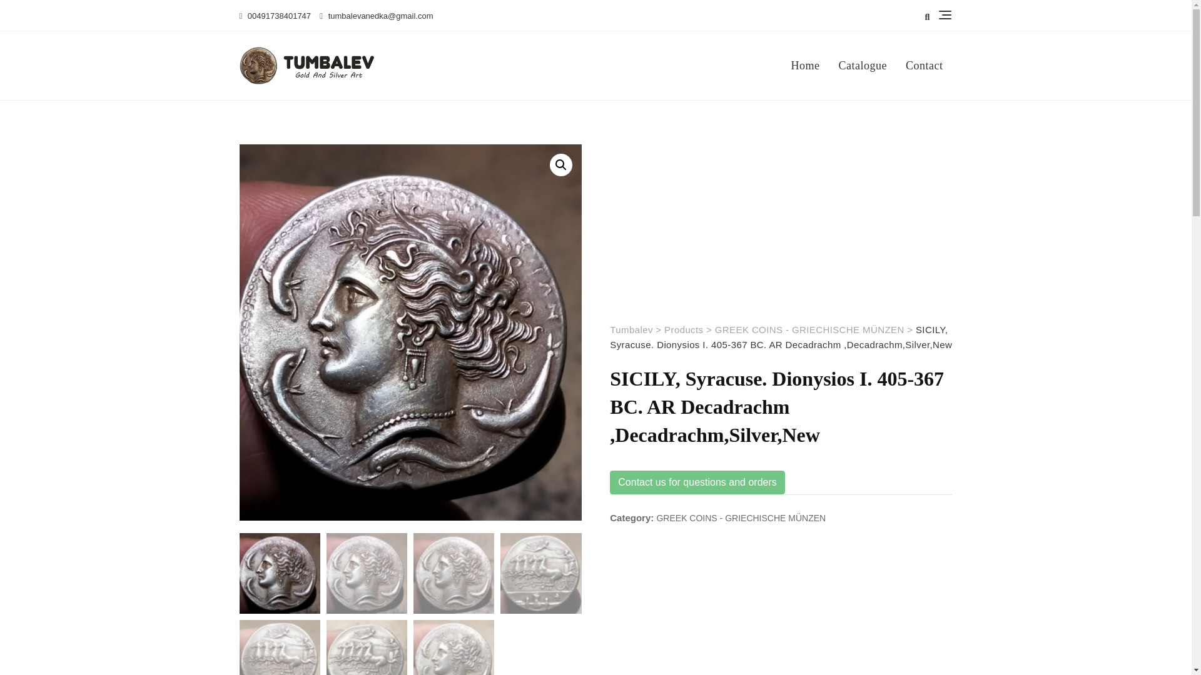  I want to click on Catalogue, so click(863, 66).